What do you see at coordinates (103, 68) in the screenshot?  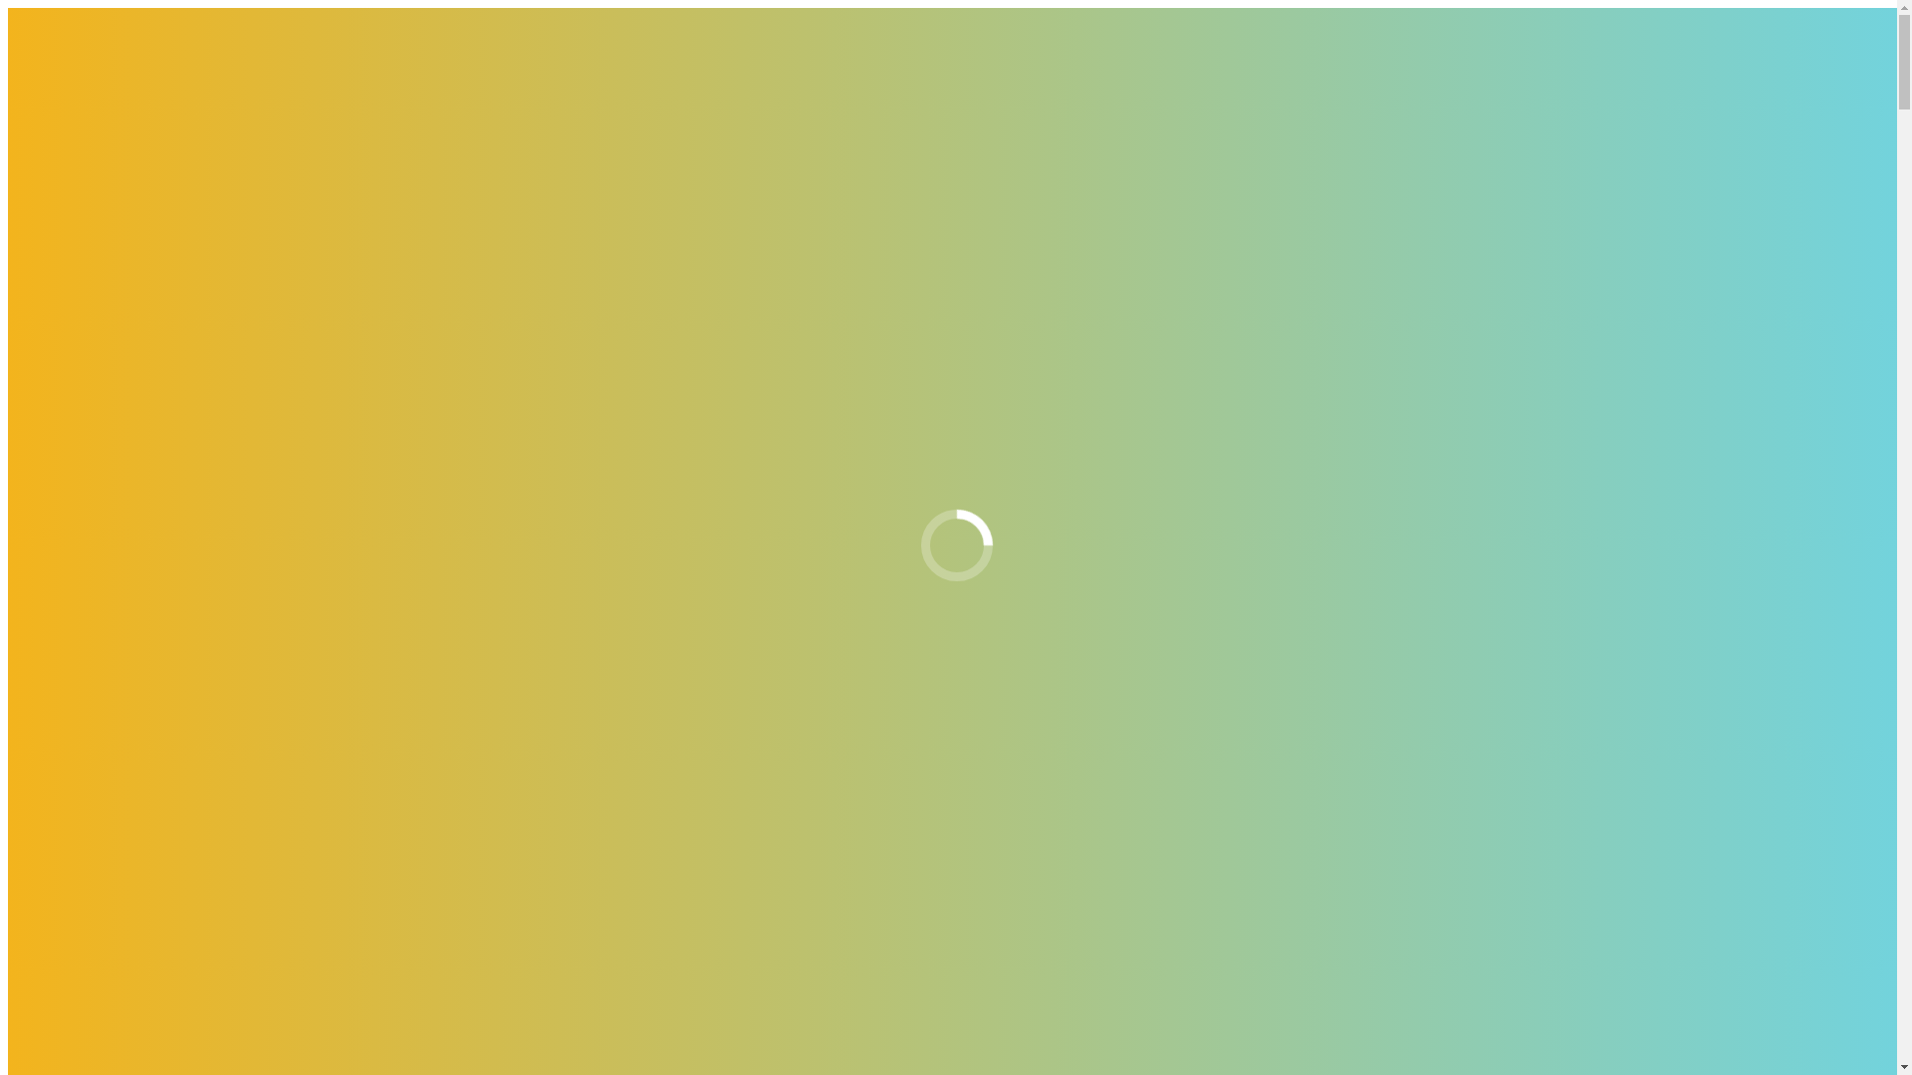 I see `Checkout` at bounding box center [103, 68].